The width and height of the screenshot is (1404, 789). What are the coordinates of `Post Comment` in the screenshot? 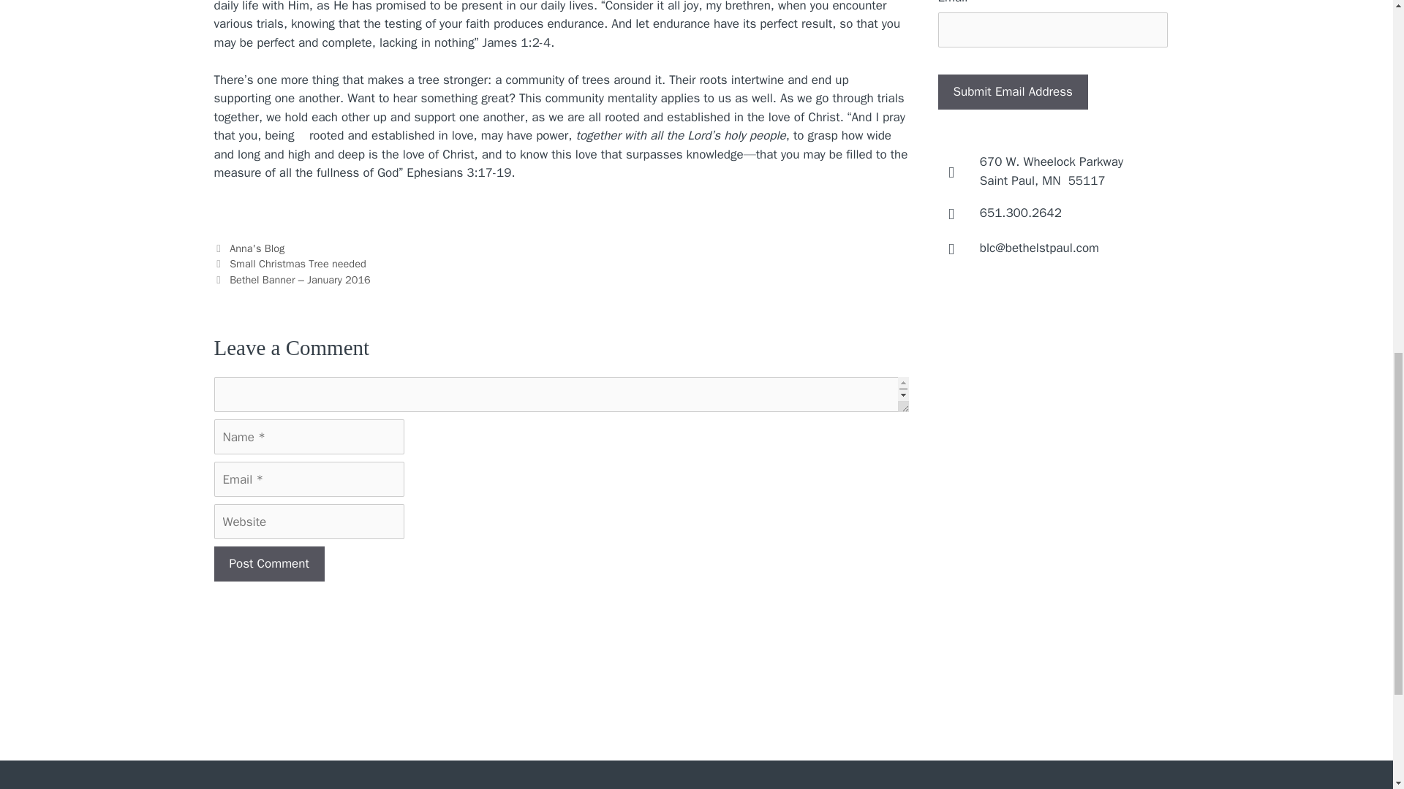 It's located at (268, 564).